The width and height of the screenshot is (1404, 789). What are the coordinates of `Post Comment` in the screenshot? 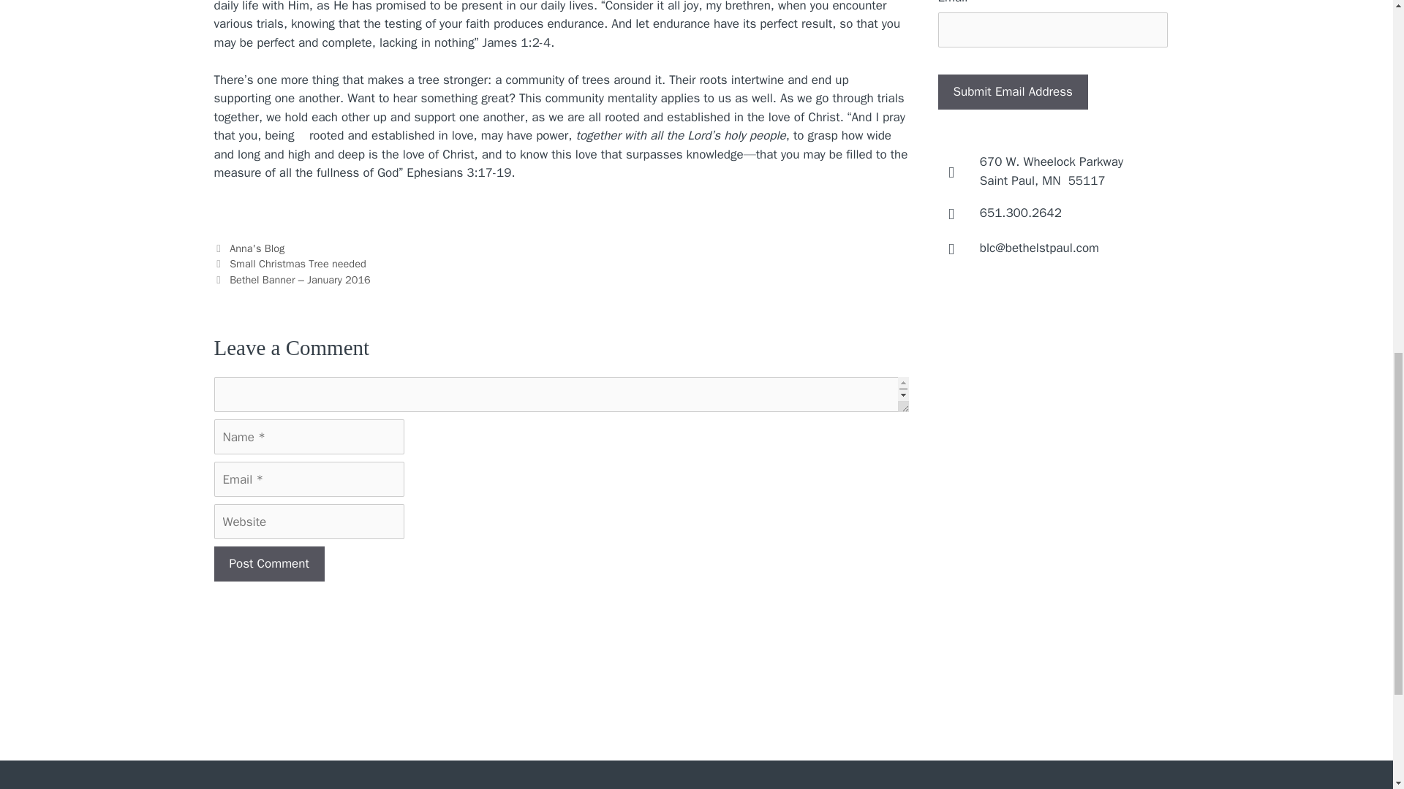 It's located at (268, 564).